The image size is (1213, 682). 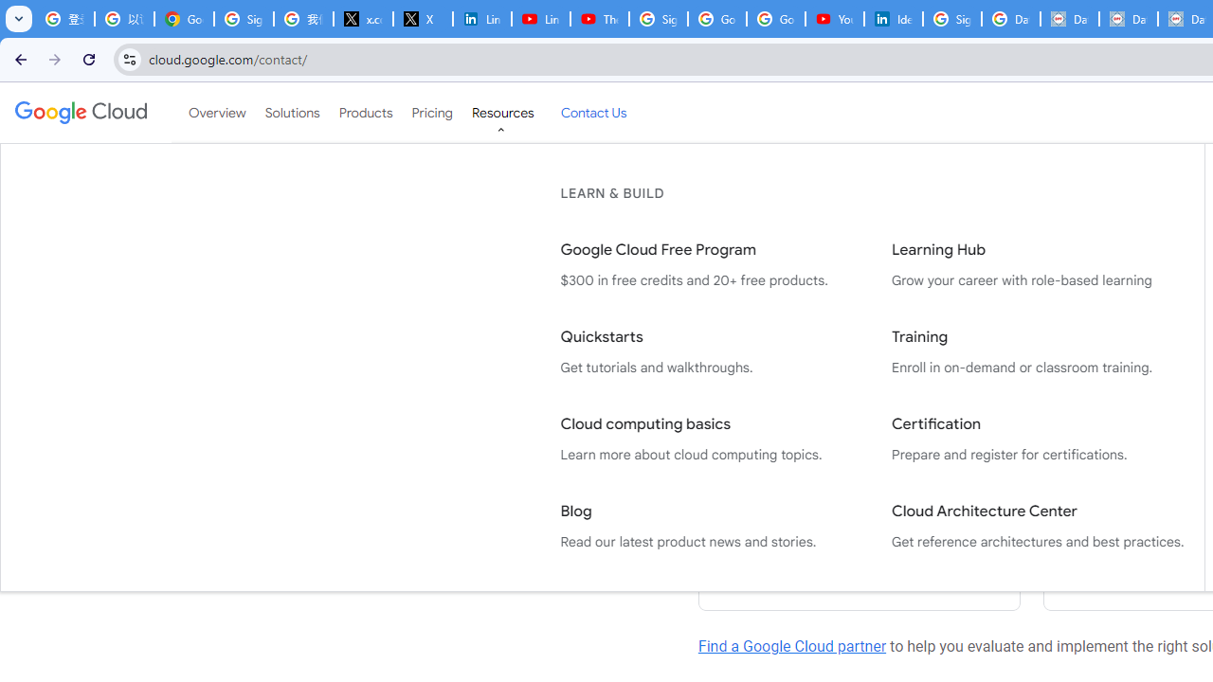 I want to click on Sign in - Google Accounts, so click(x=658, y=19).